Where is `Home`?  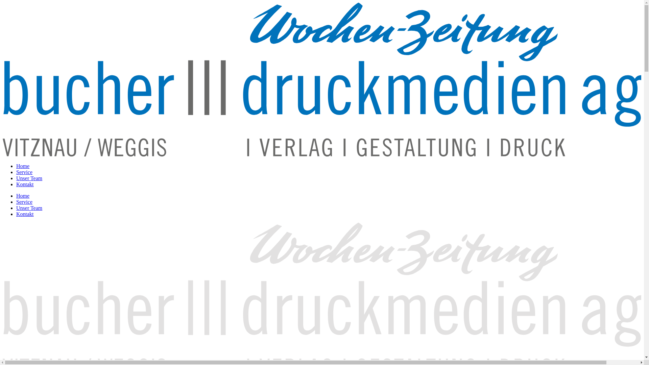
Home is located at coordinates (23, 166).